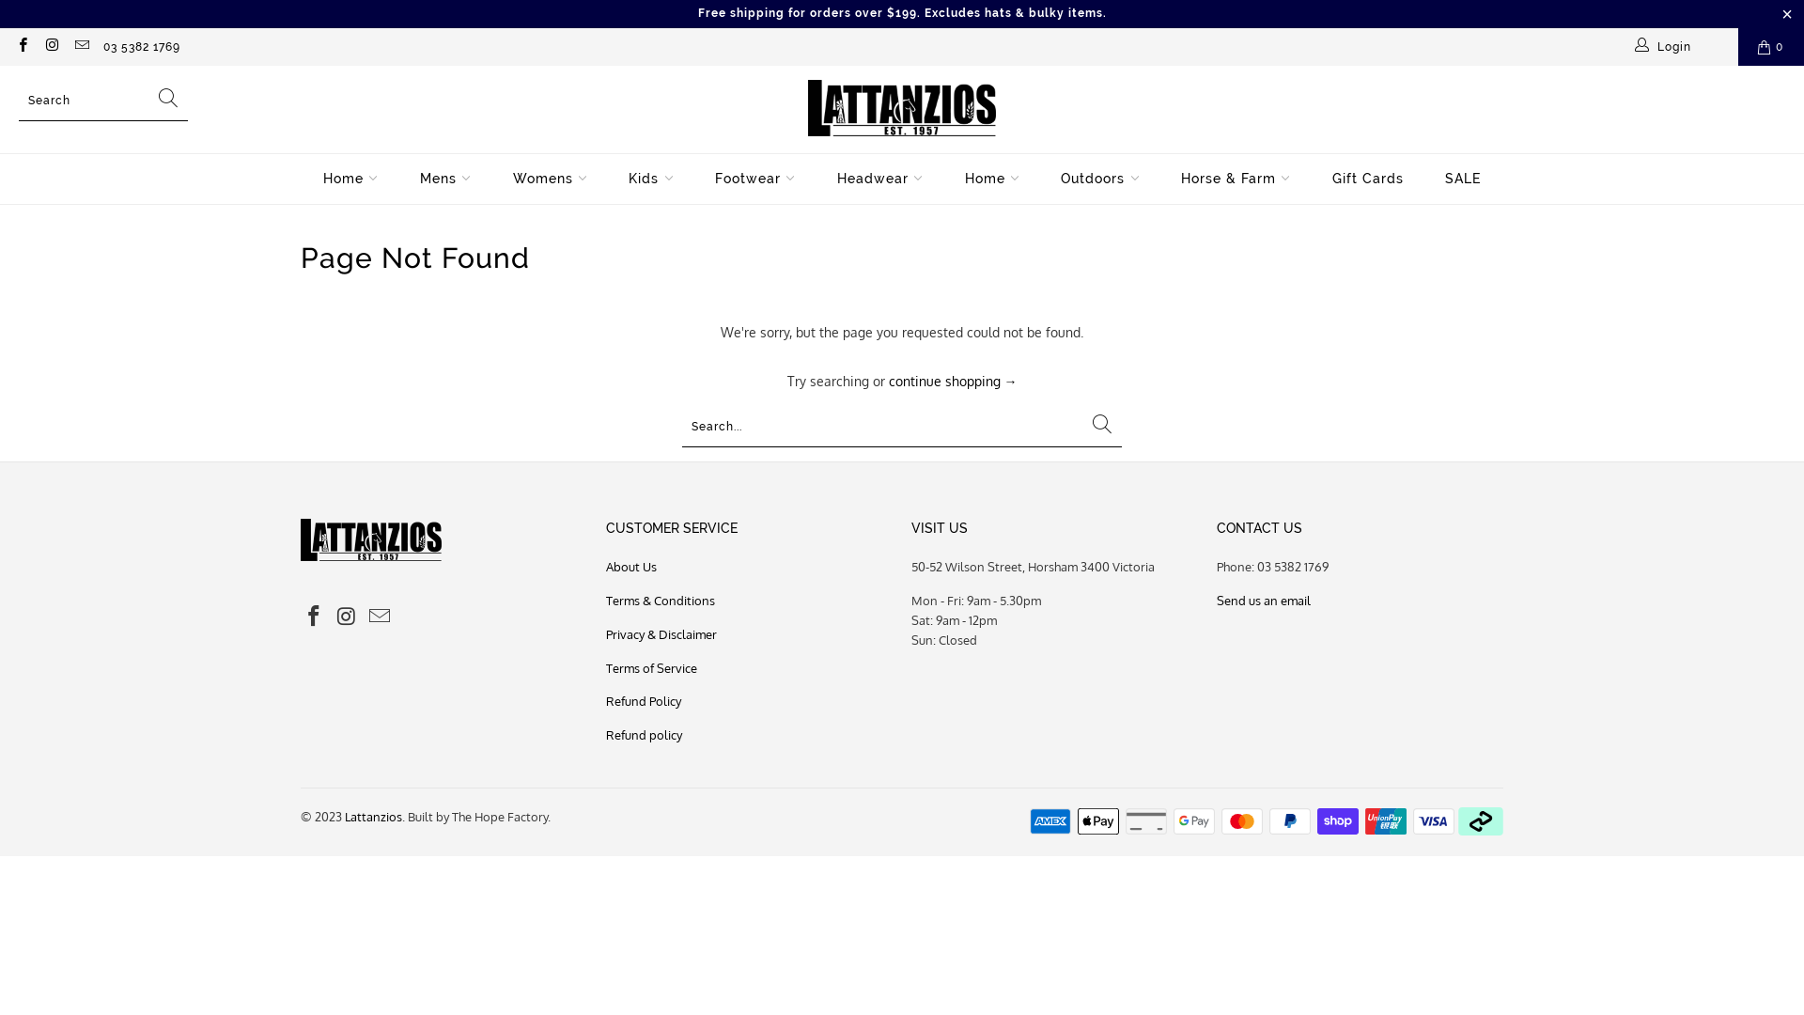 The height and width of the screenshot is (1015, 1804). Describe the element at coordinates (51, 47) in the screenshot. I see `Lattanzios on Instagram` at that location.